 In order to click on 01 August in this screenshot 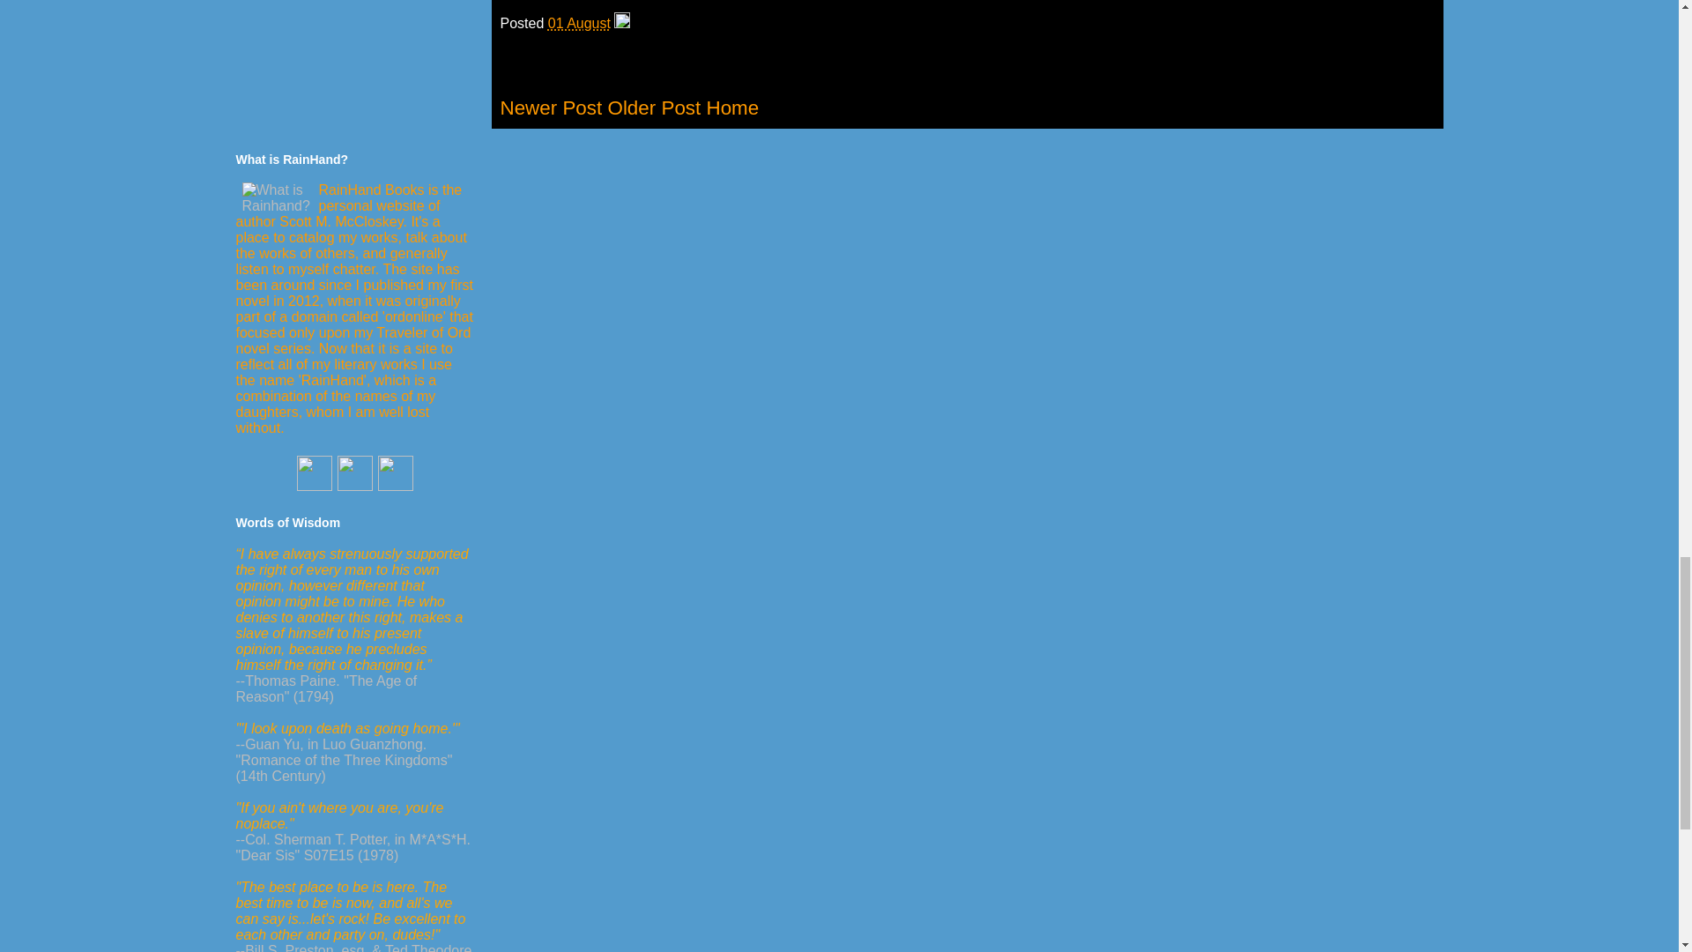, I will do `click(580, 23)`.